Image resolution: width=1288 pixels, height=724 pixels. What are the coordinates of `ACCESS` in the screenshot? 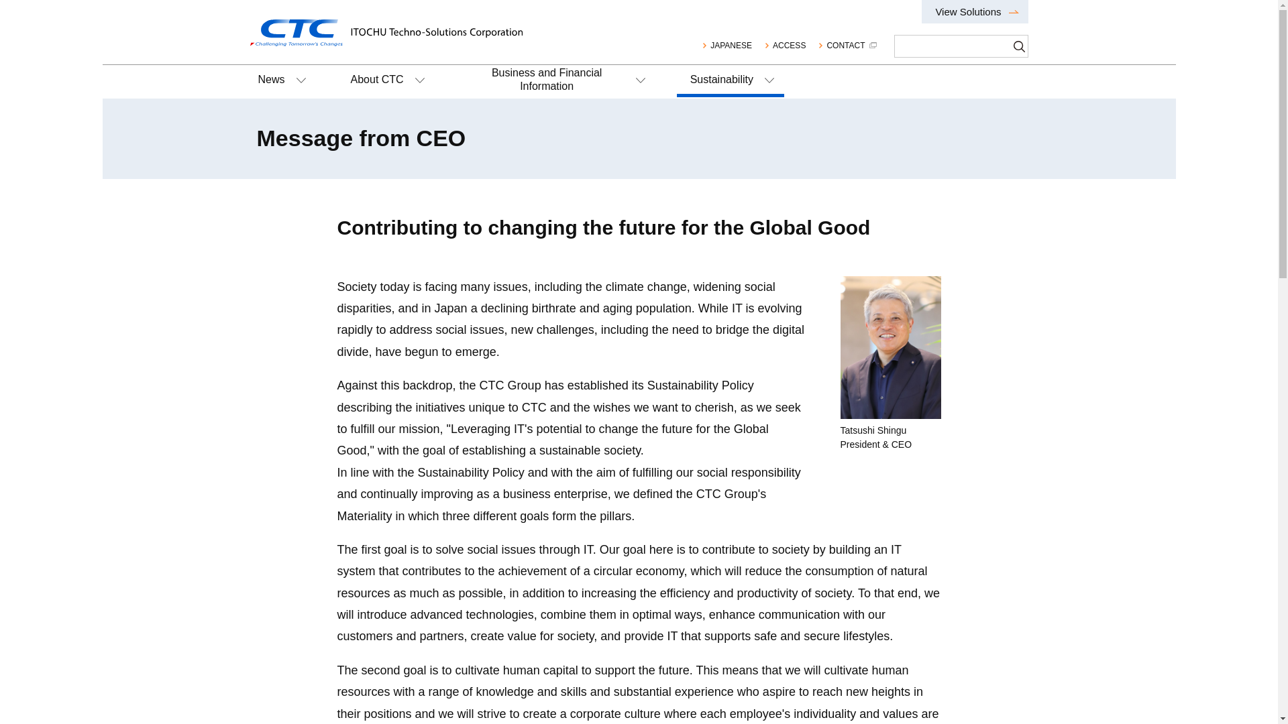 It's located at (784, 46).